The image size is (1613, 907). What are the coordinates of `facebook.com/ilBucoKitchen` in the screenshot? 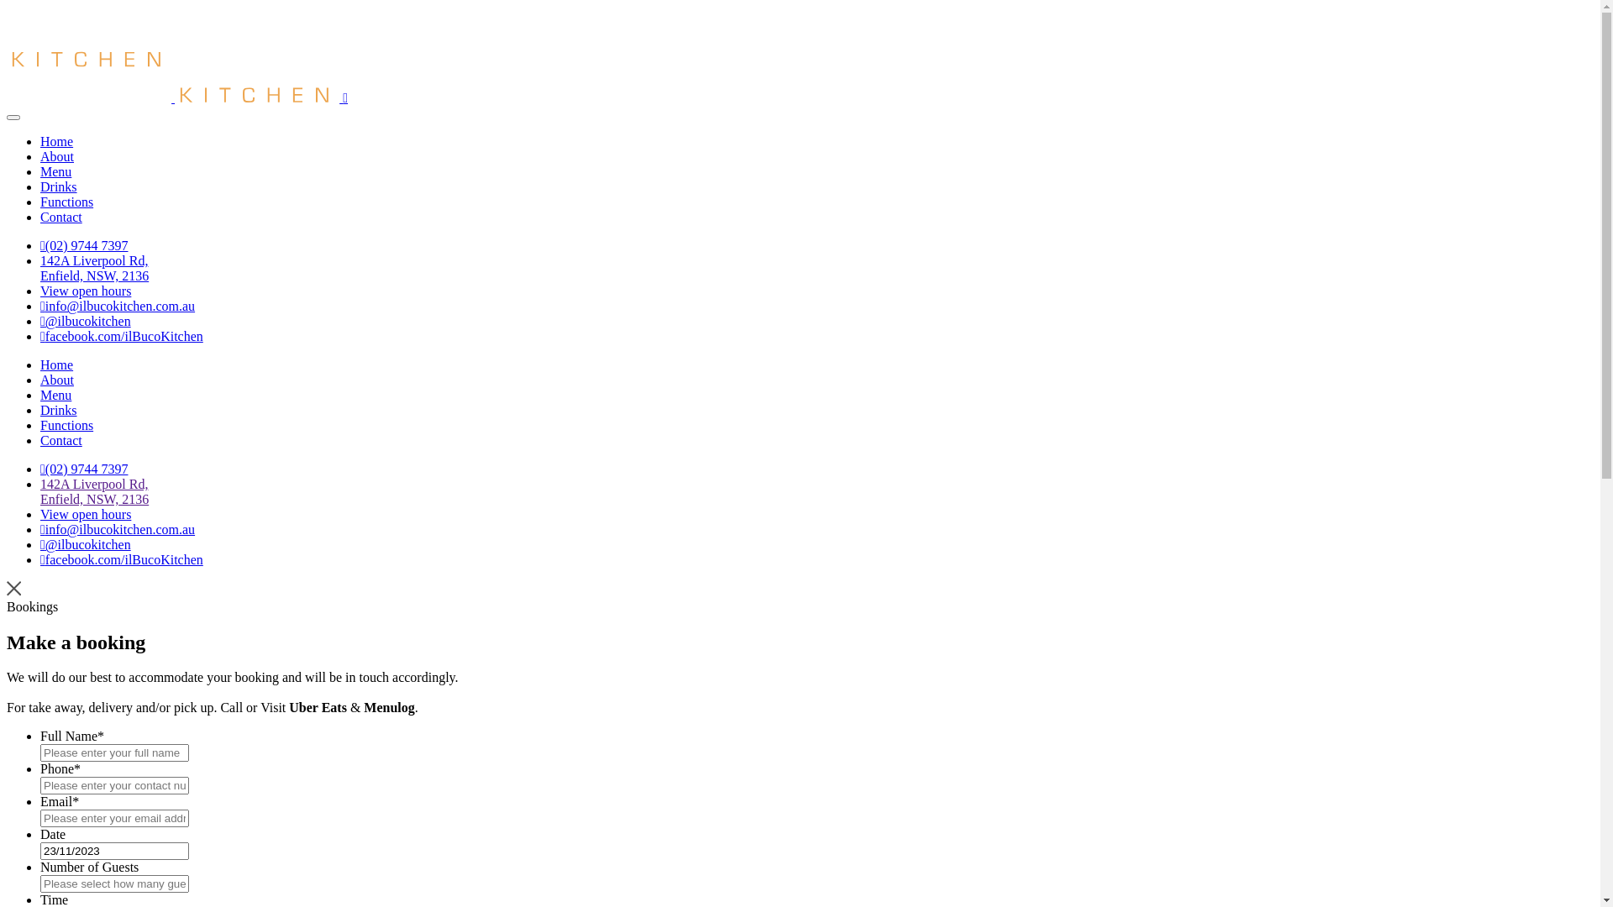 It's located at (122, 336).